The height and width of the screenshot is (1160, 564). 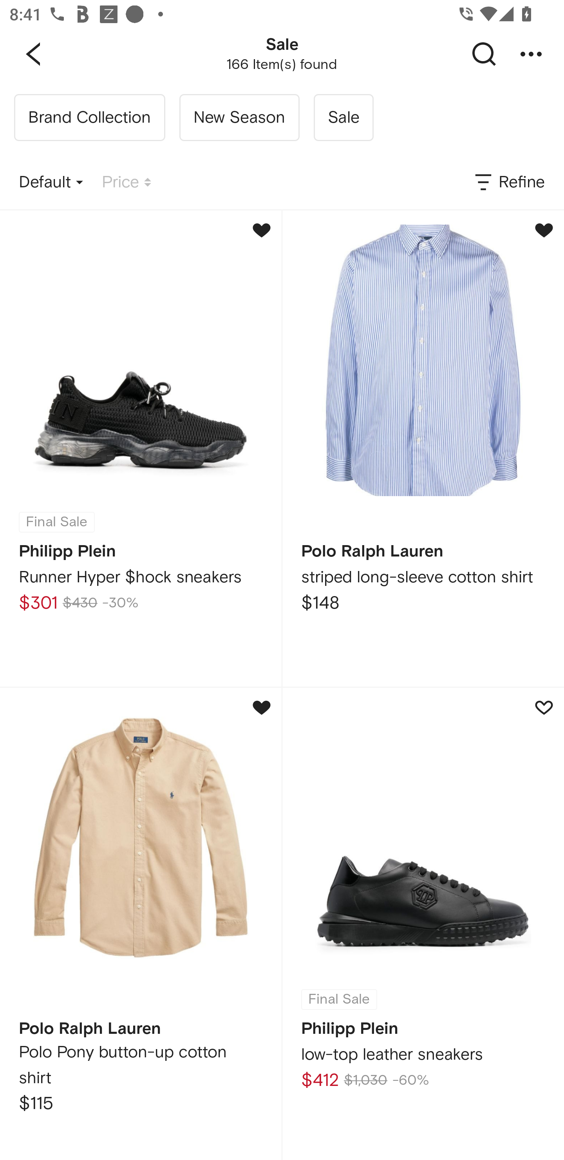 I want to click on Sale, so click(x=343, y=118).